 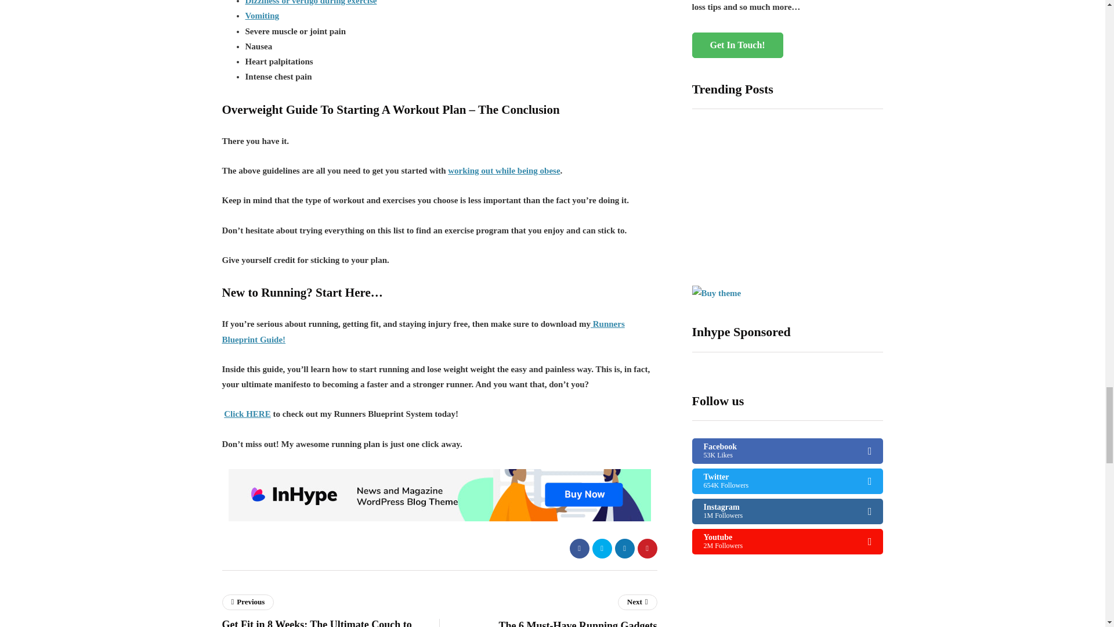 What do you see at coordinates (647, 548) in the screenshot?
I see `Pin this` at bounding box center [647, 548].